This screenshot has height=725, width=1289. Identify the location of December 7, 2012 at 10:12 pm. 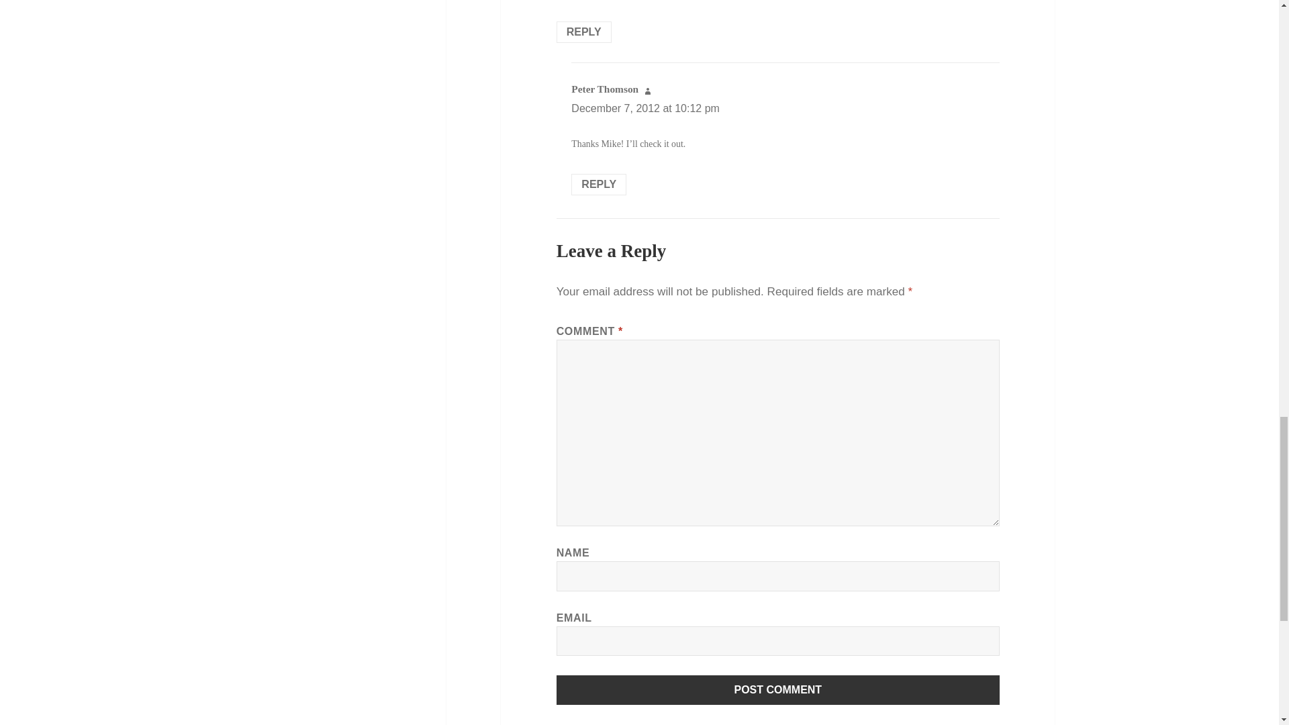
(644, 108).